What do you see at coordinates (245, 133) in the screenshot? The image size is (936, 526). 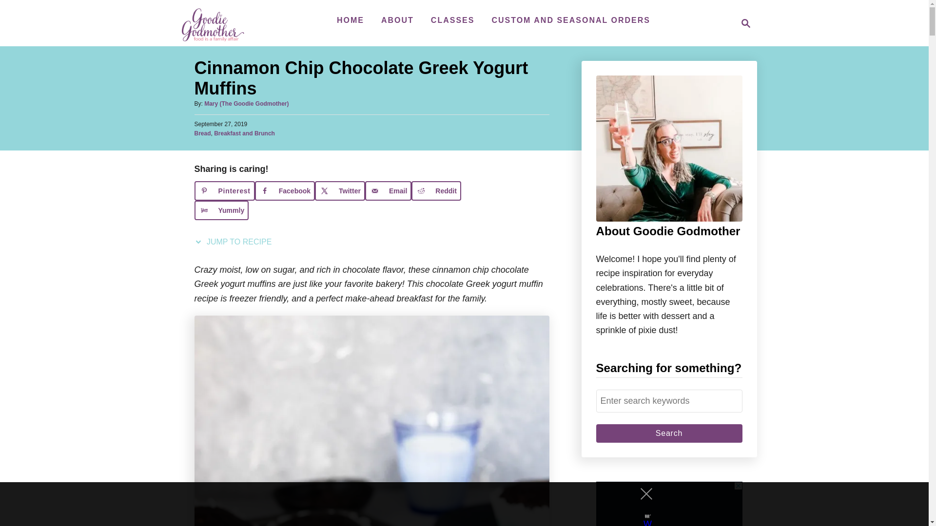 I see `Breakfast and Brunch` at bounding box center [245, 133].